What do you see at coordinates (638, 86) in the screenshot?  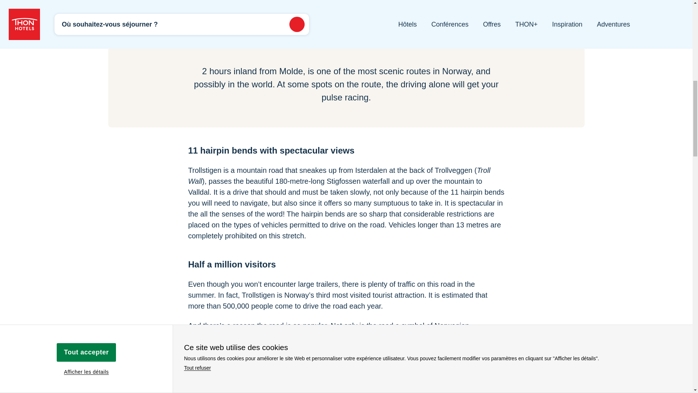 I see `me.thonhotels.no` at bounding box center [638, 86].